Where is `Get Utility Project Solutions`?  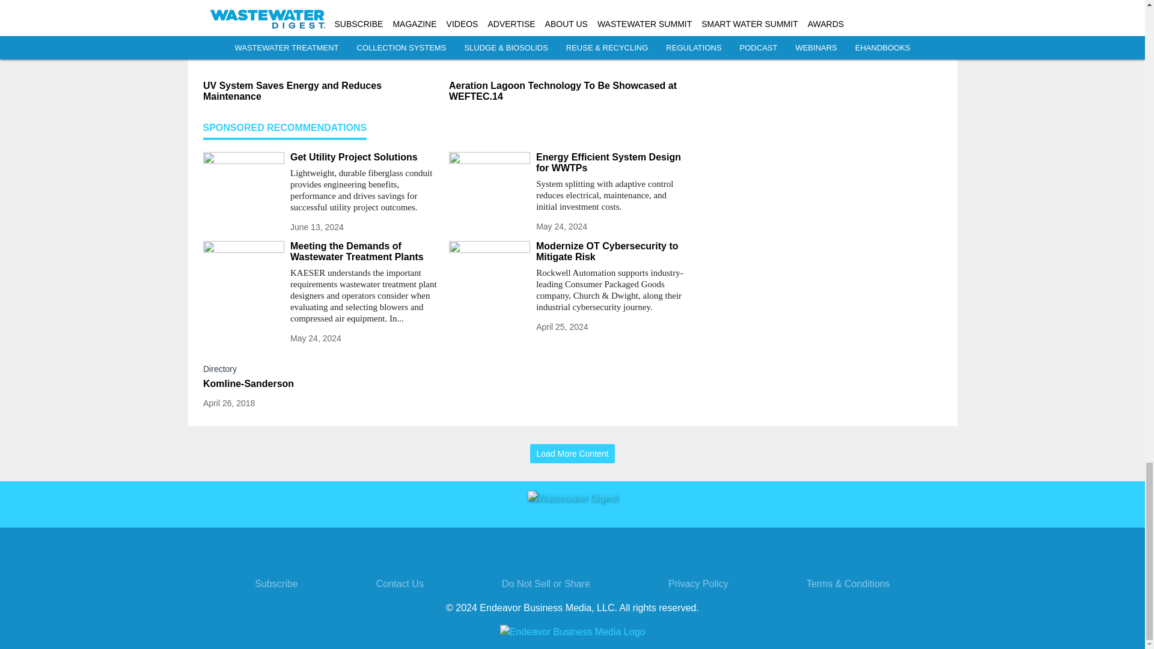
Get Utility Project Solutions is located at coordinates (364, 157).